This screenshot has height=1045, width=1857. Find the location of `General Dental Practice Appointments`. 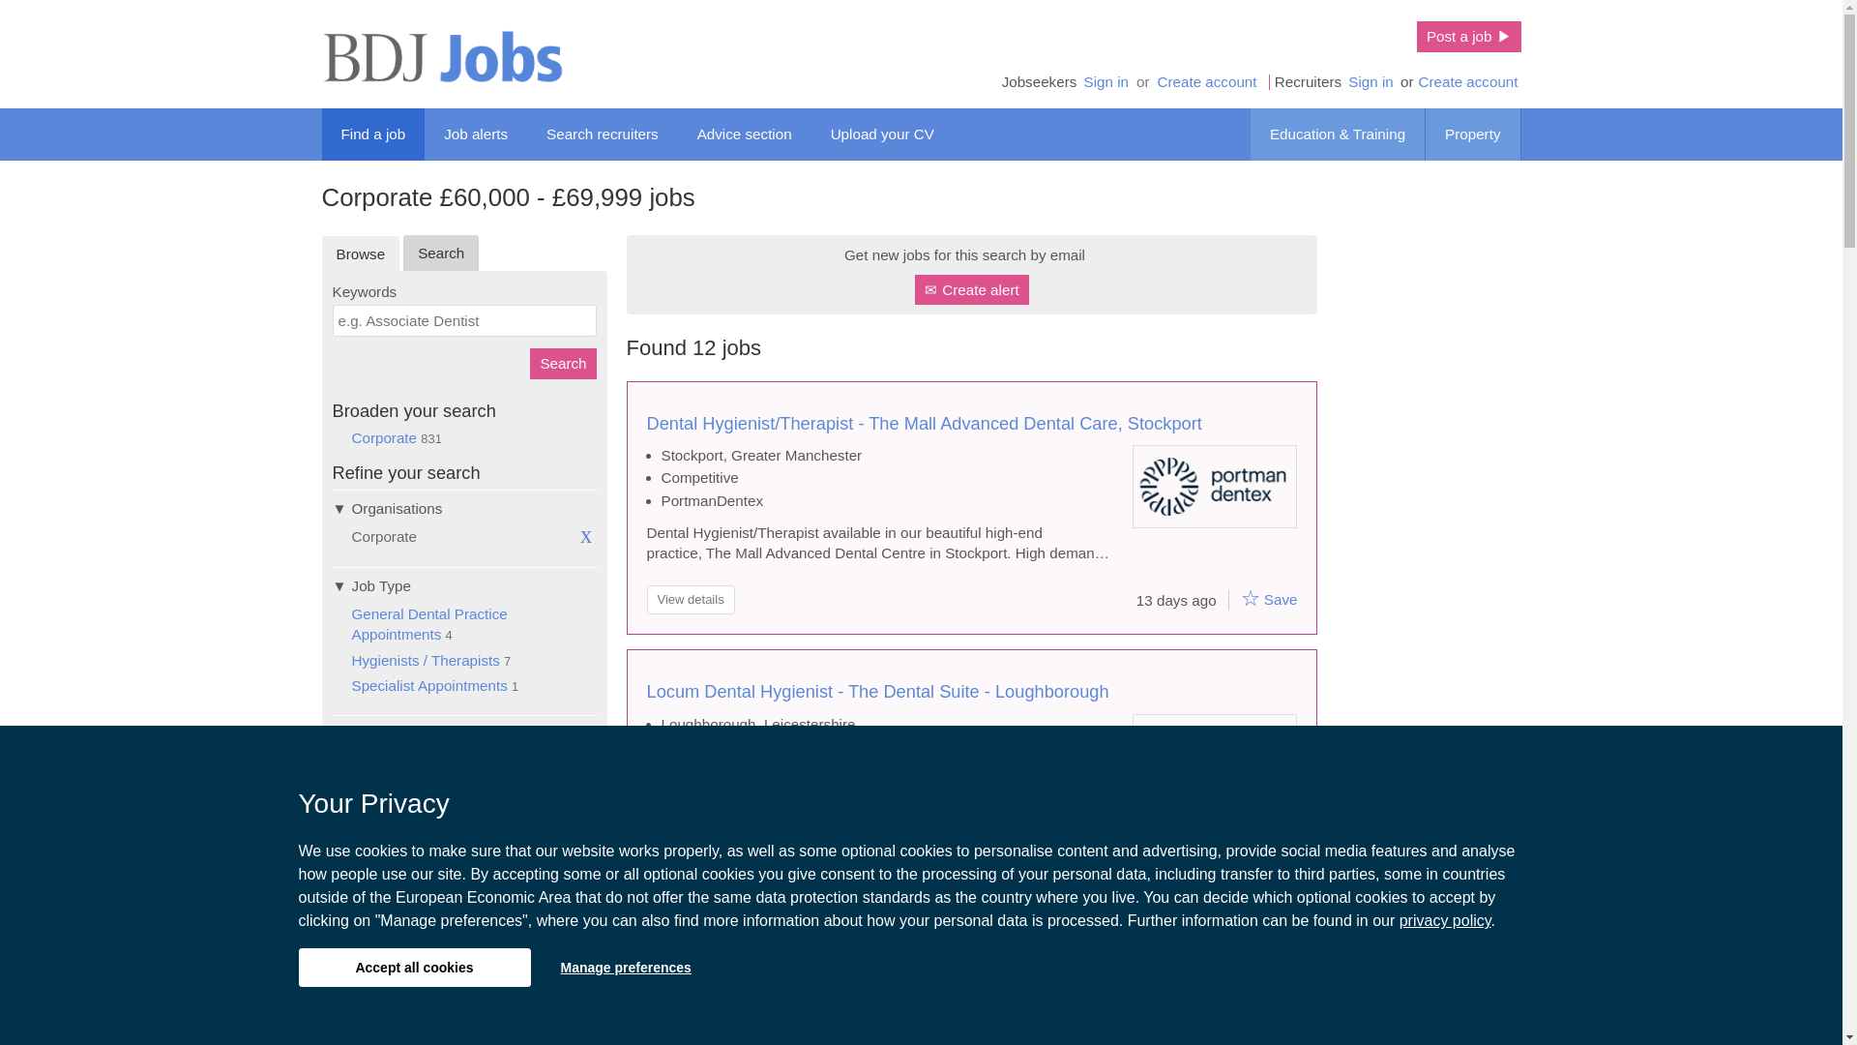

General Dental Practice Appointments is located at coordinates (429, 624).